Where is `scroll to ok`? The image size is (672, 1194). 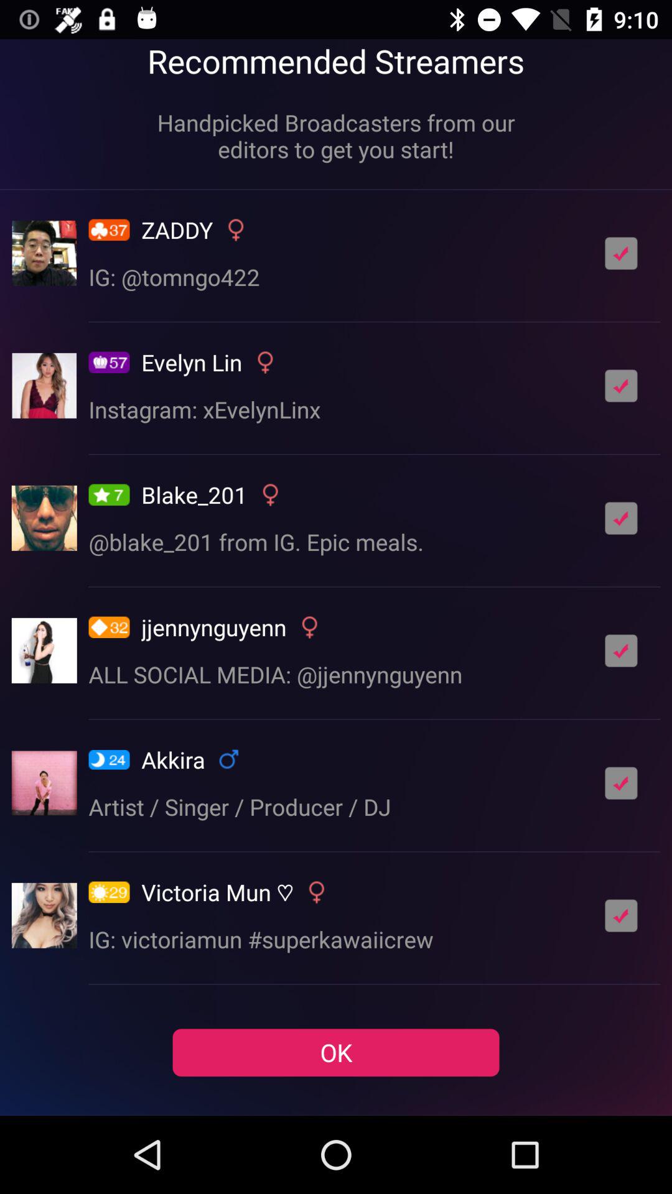
scroll to ok is located at coordinates (336, 1052).